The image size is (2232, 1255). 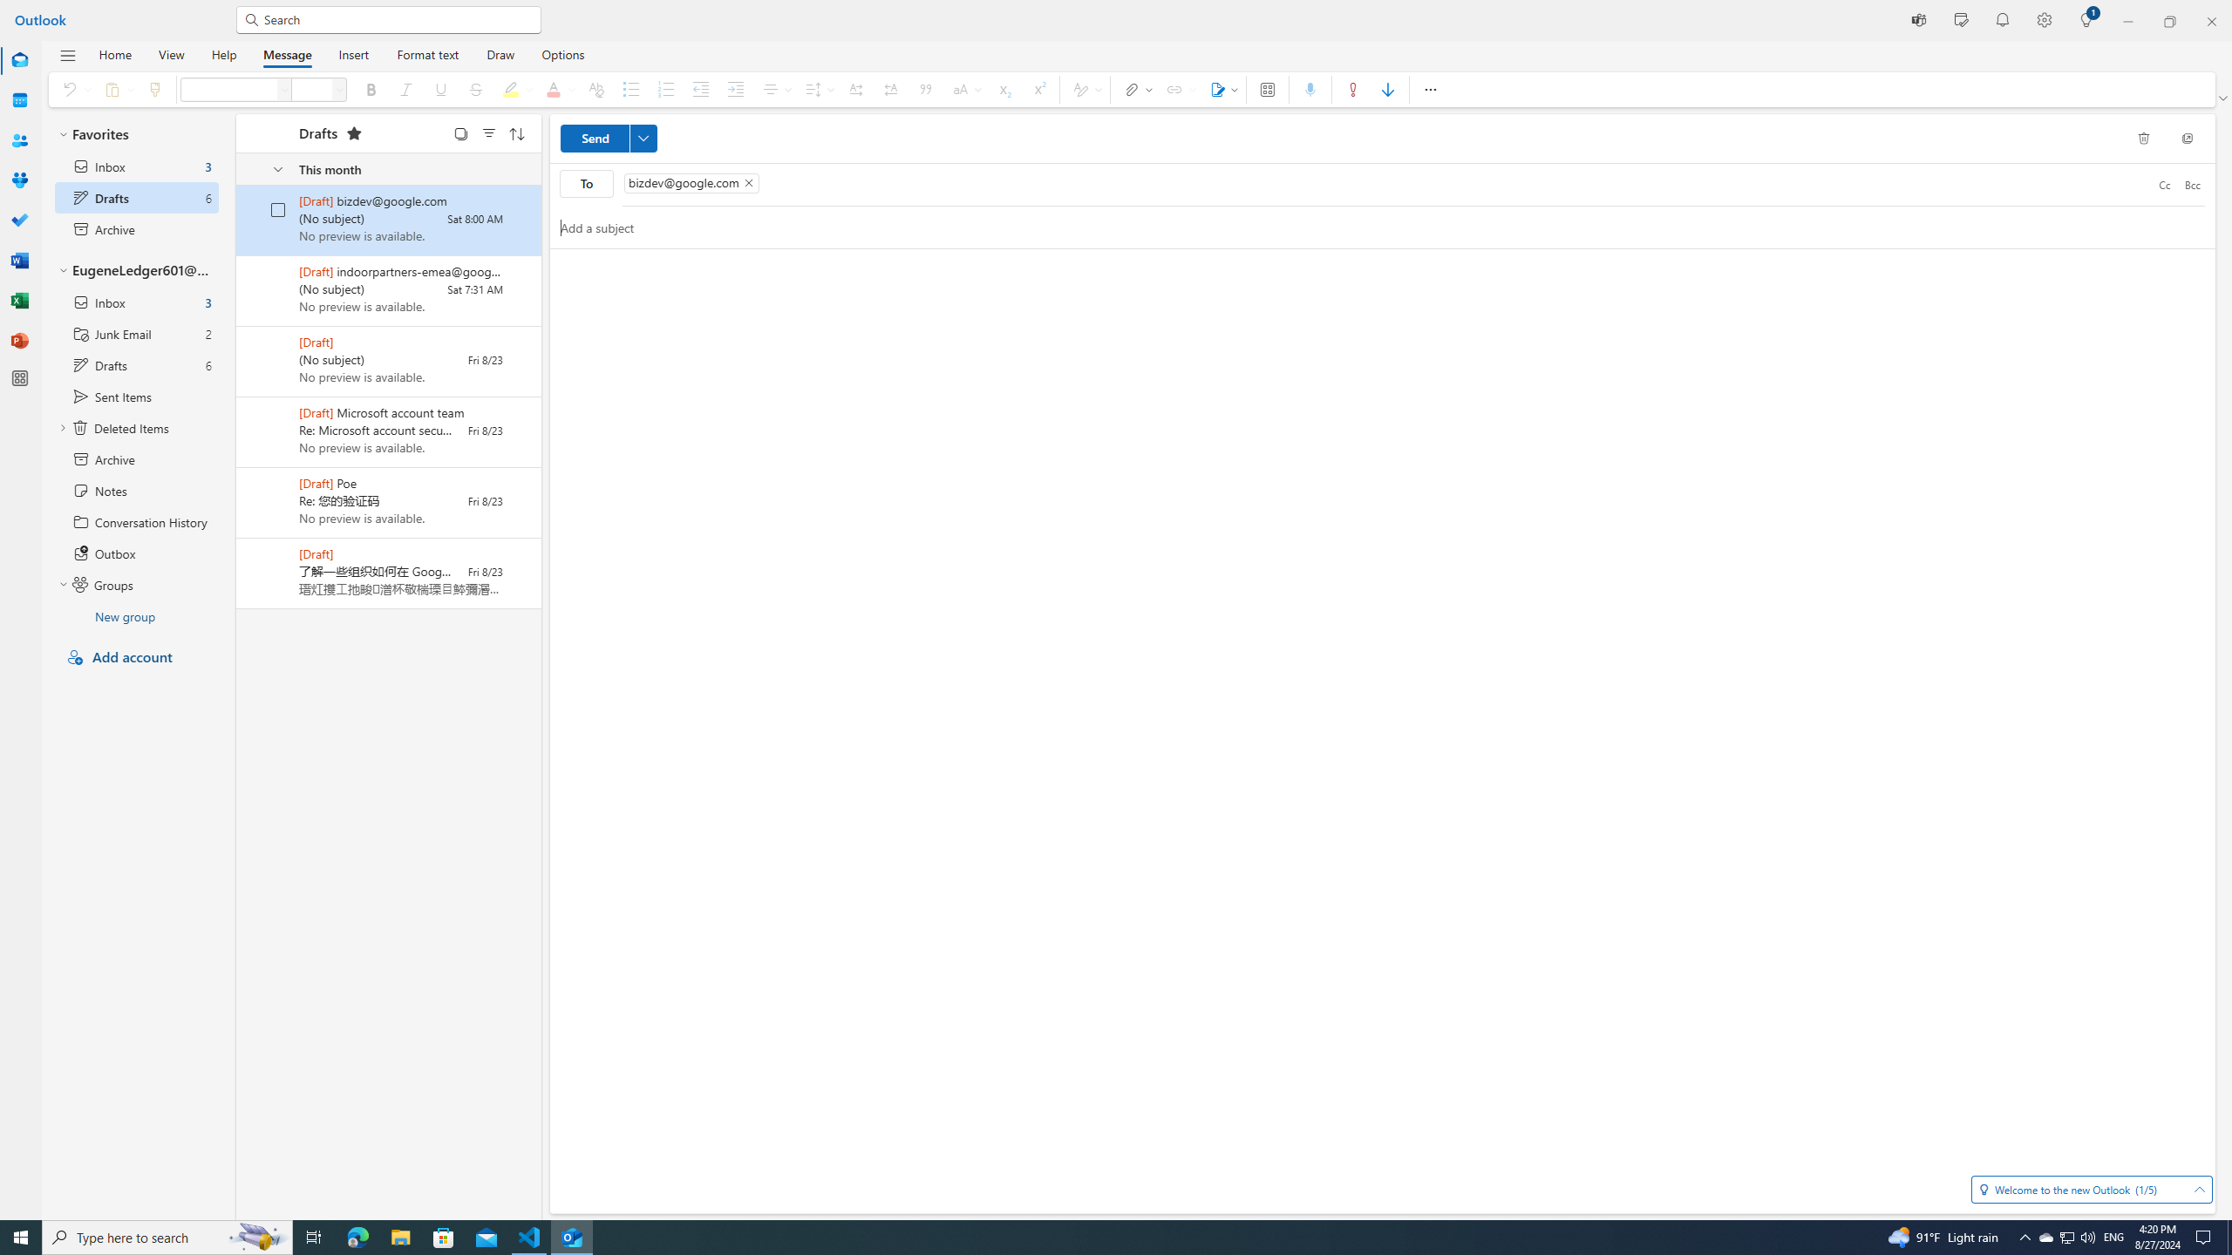 What do you see at coordinates (137, 615) in the screenshot?
I see `New group` at bounding box center [137, 615].